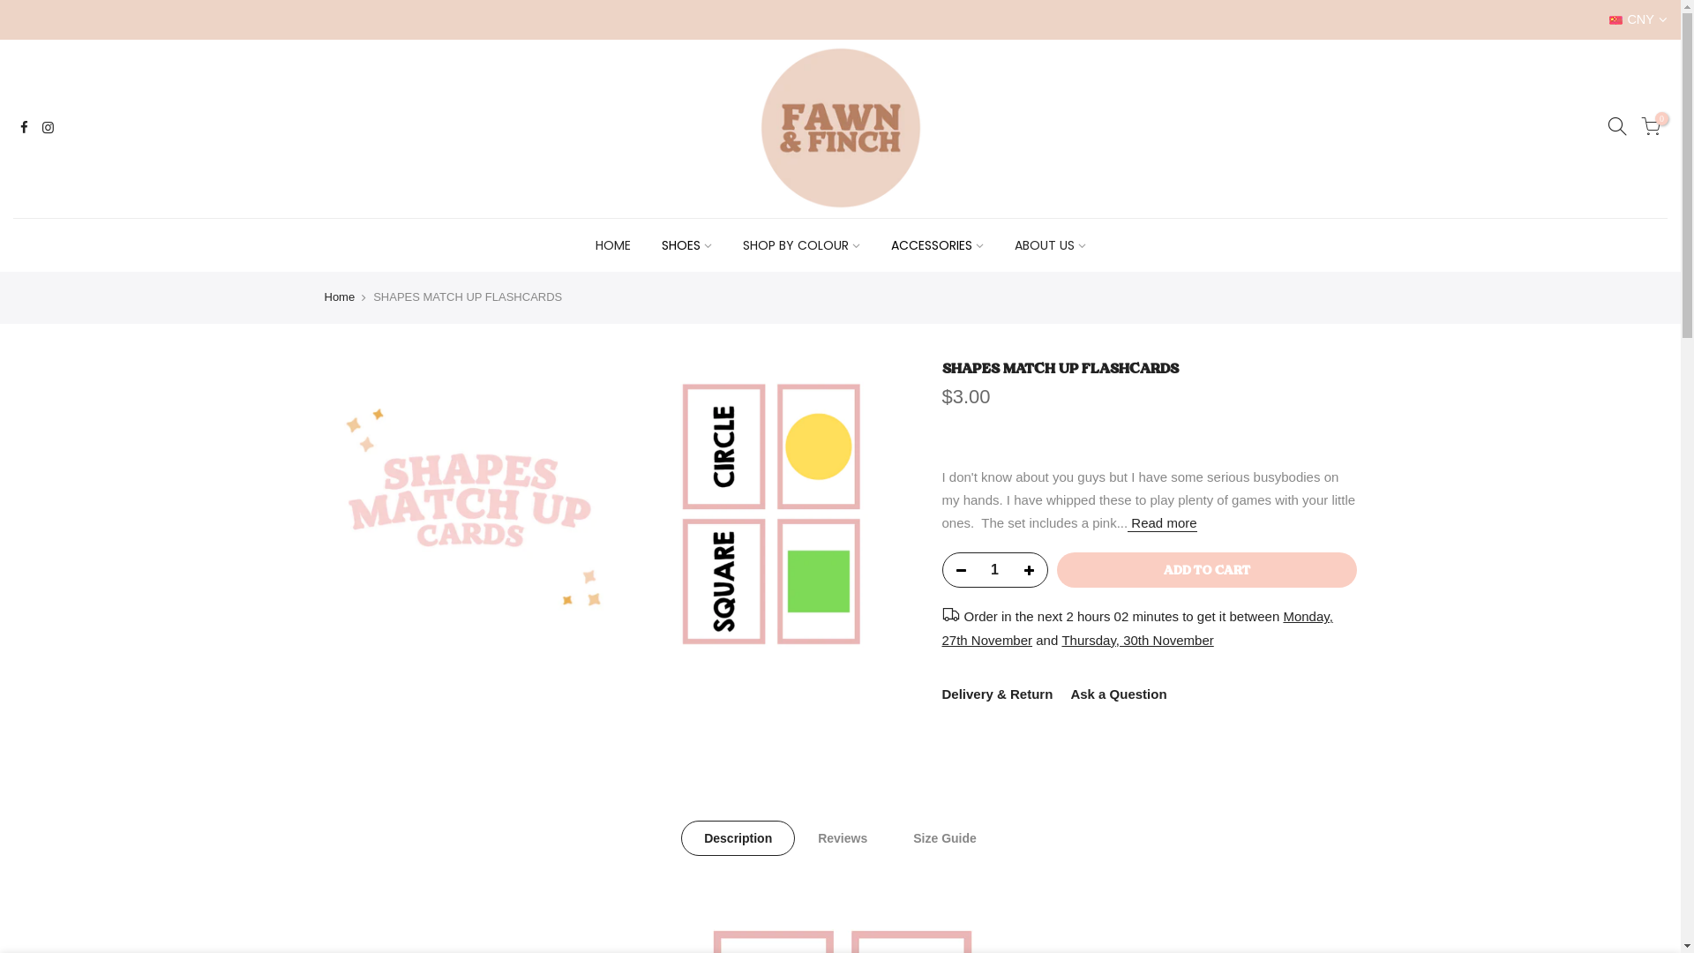 This screenshot has width=1694, height=953. What do you see at coordinates (1207, 570) in the screenshot?
I see `ADD TO CART` at bounding box center [1207, 570].